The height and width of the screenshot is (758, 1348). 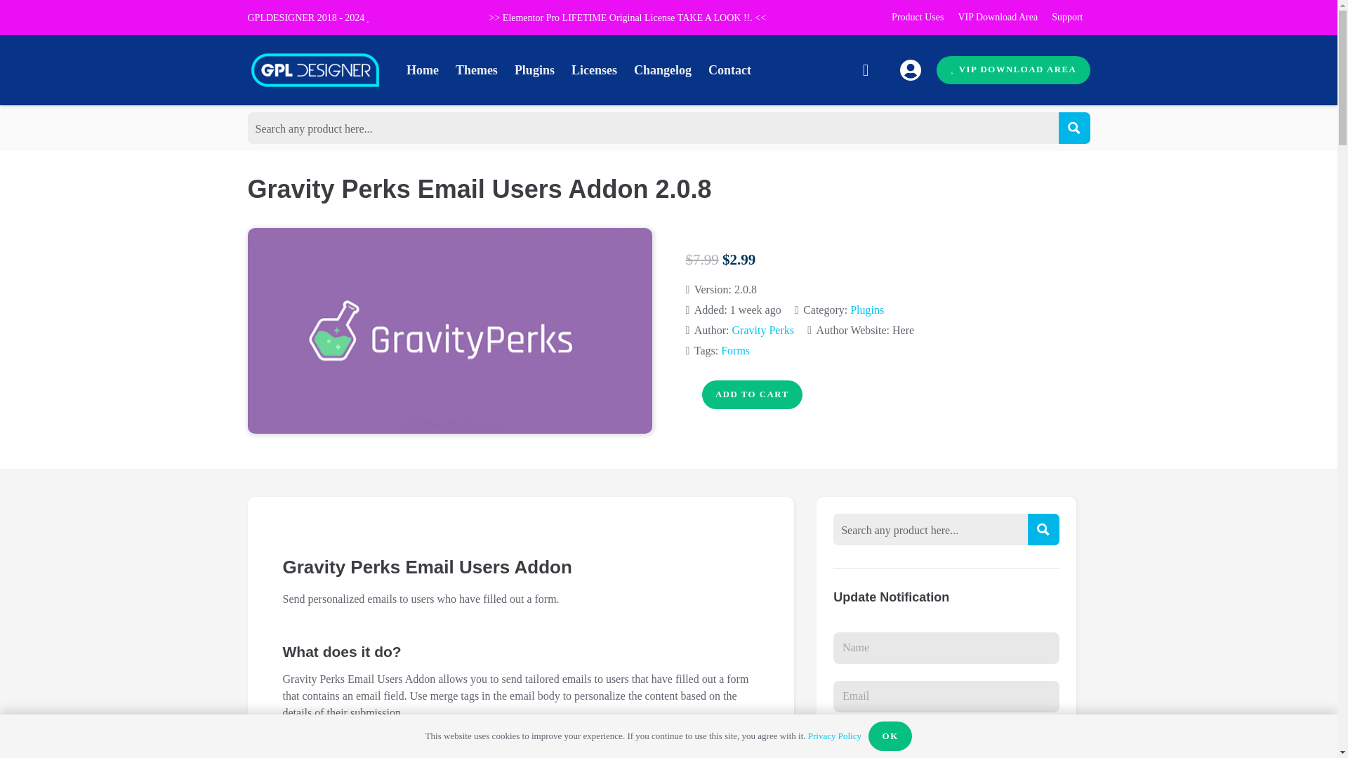 What do you see at coordinates (917, 17) in the screenshot?
I see `Product Uses` at bounding box center [917, 17].